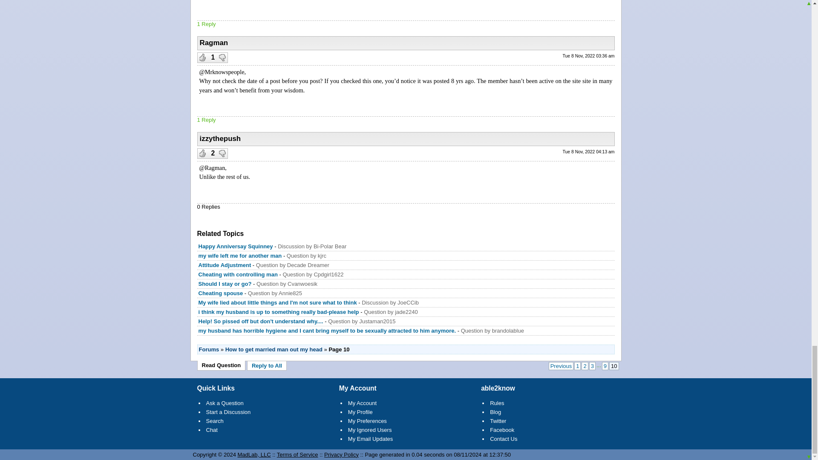 The image size is (818, 460). I want to click on Should I stay or go?, so click(225, 284).